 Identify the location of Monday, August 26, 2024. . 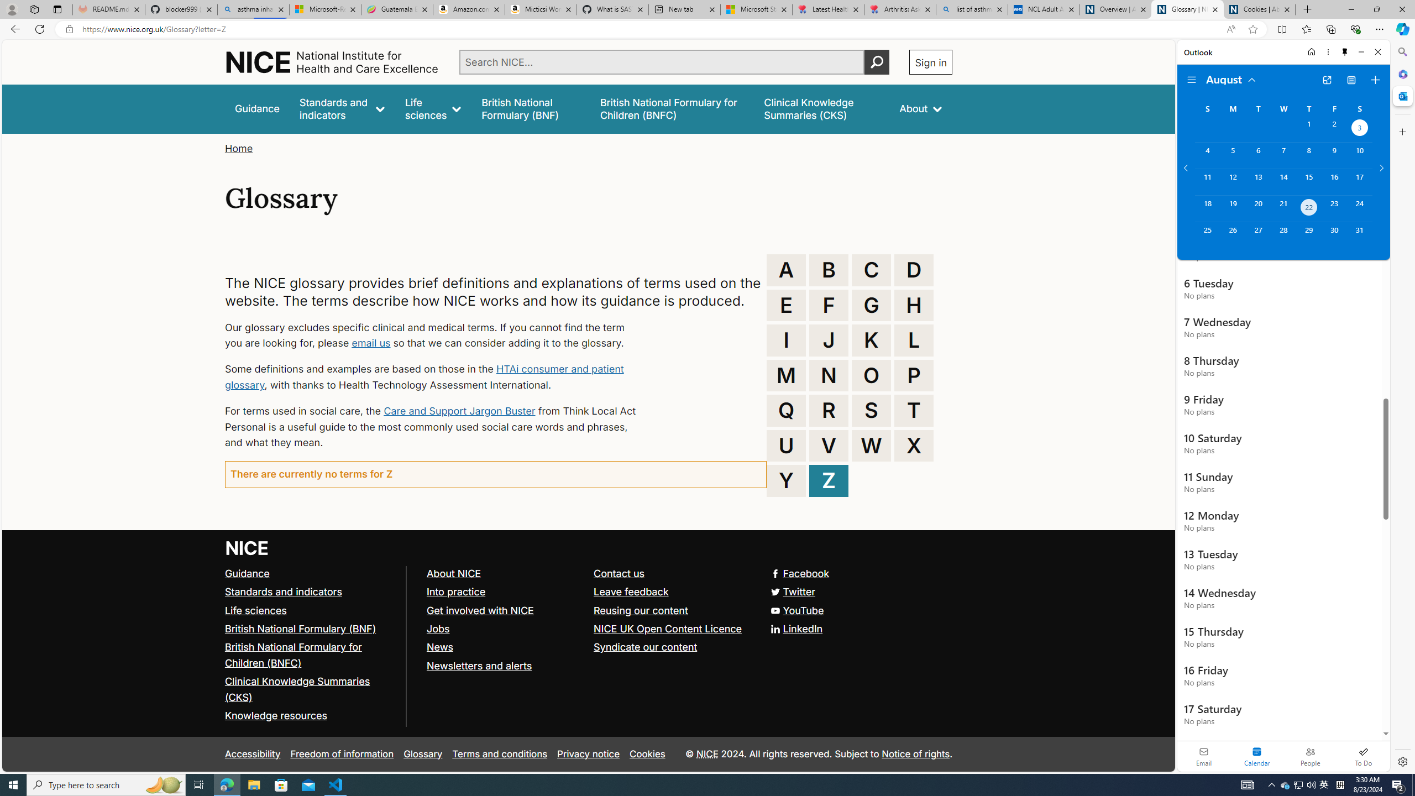
(1232, 235).